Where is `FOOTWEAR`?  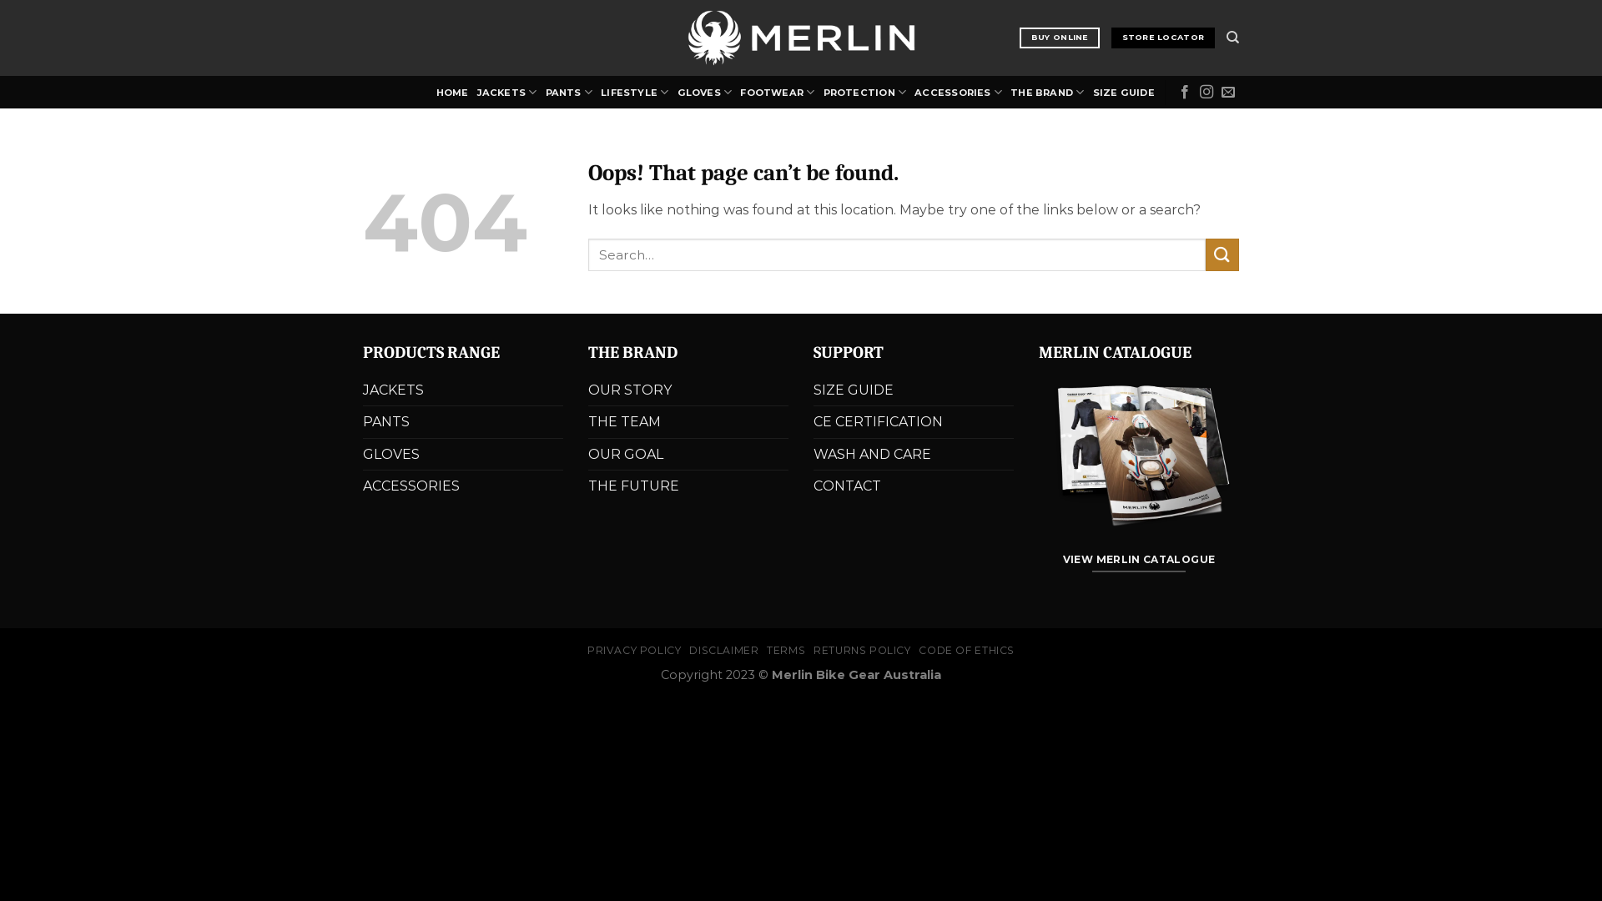 FOOTWEAR is located at coordinates (778, 92).